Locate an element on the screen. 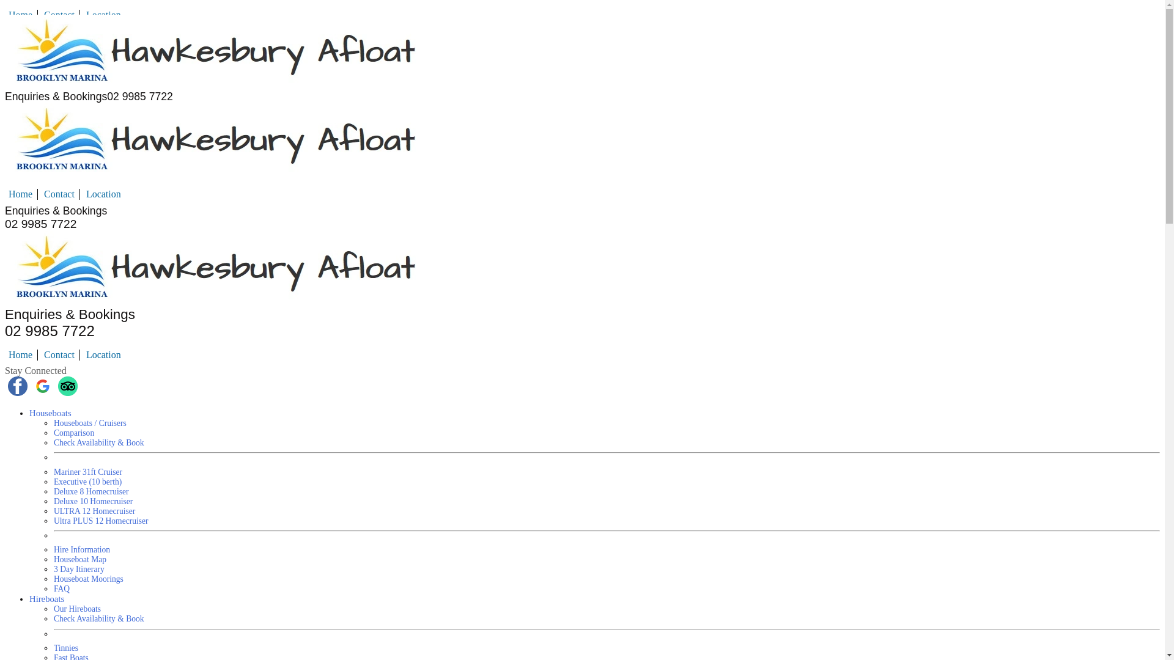 This screenshot has width=1174, height=660. ULTRA 12 Homecruiser is located at coordinates (94, 511).